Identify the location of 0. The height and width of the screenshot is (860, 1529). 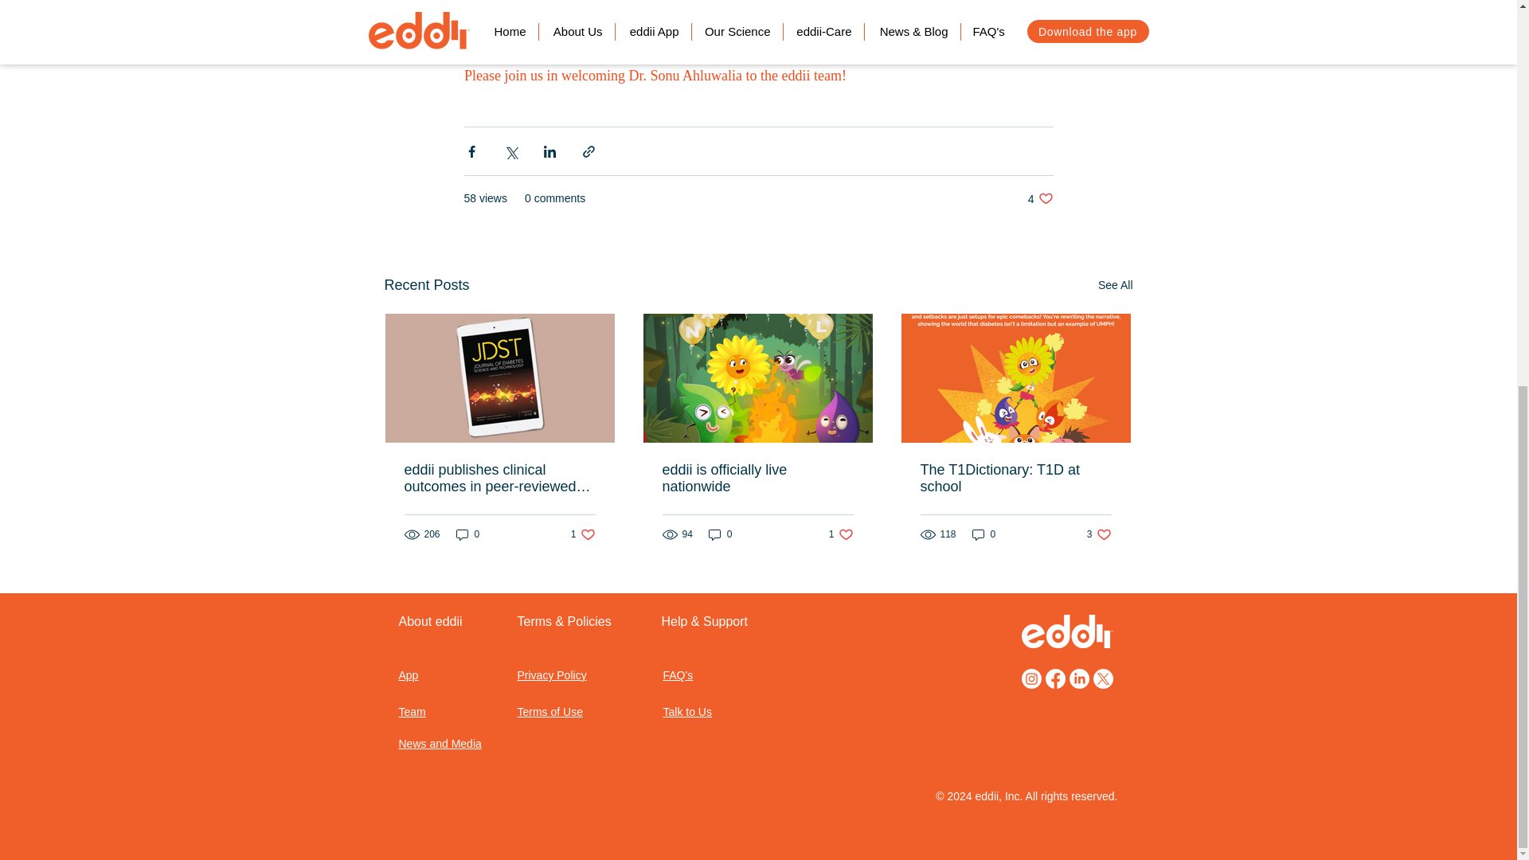
(686, 711).